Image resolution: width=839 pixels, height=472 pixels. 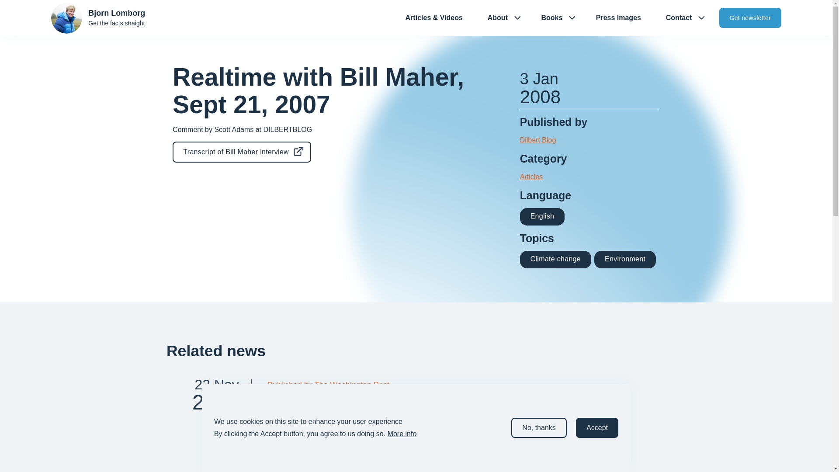 I want to click on Environment, so click(x=625, y=259).